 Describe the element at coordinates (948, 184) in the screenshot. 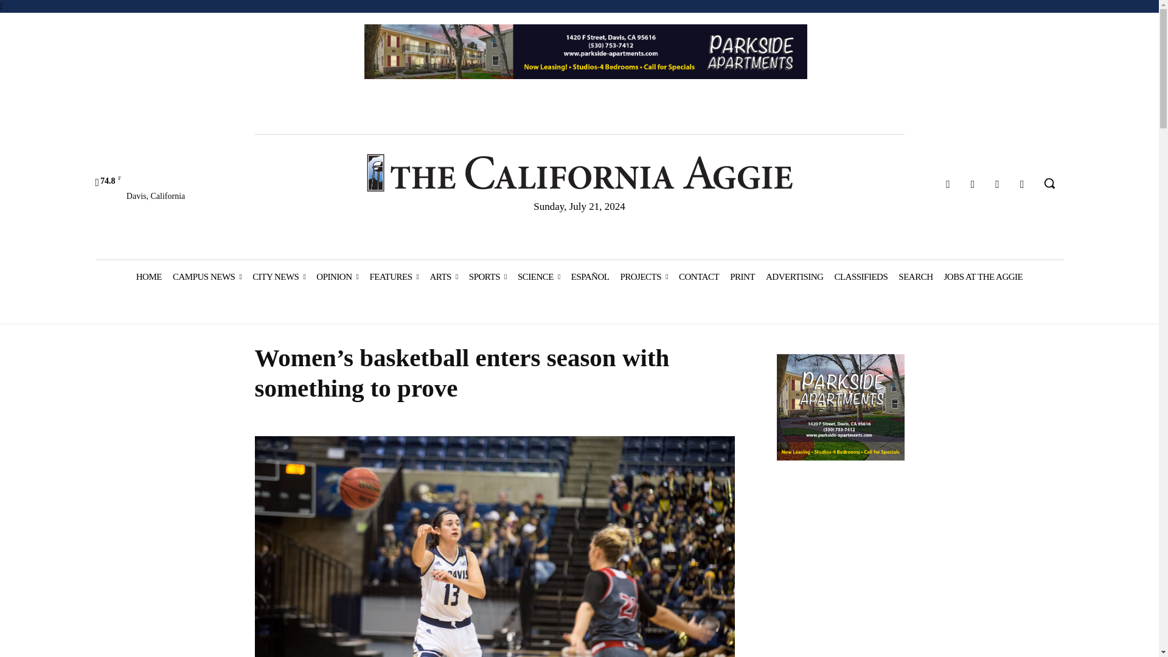

I see `Facebook` at that location.